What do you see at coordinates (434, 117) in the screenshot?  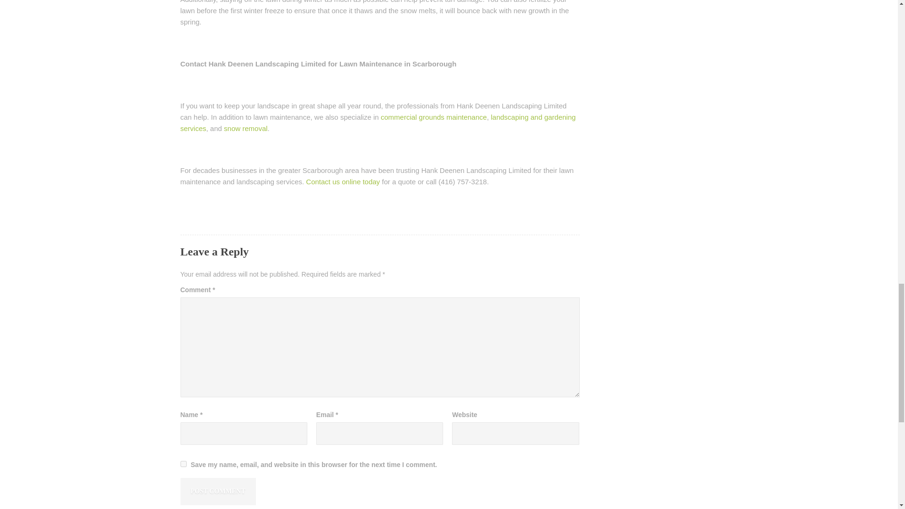 I see `commercial grounds maintenance` at bounding box center [434, 117].